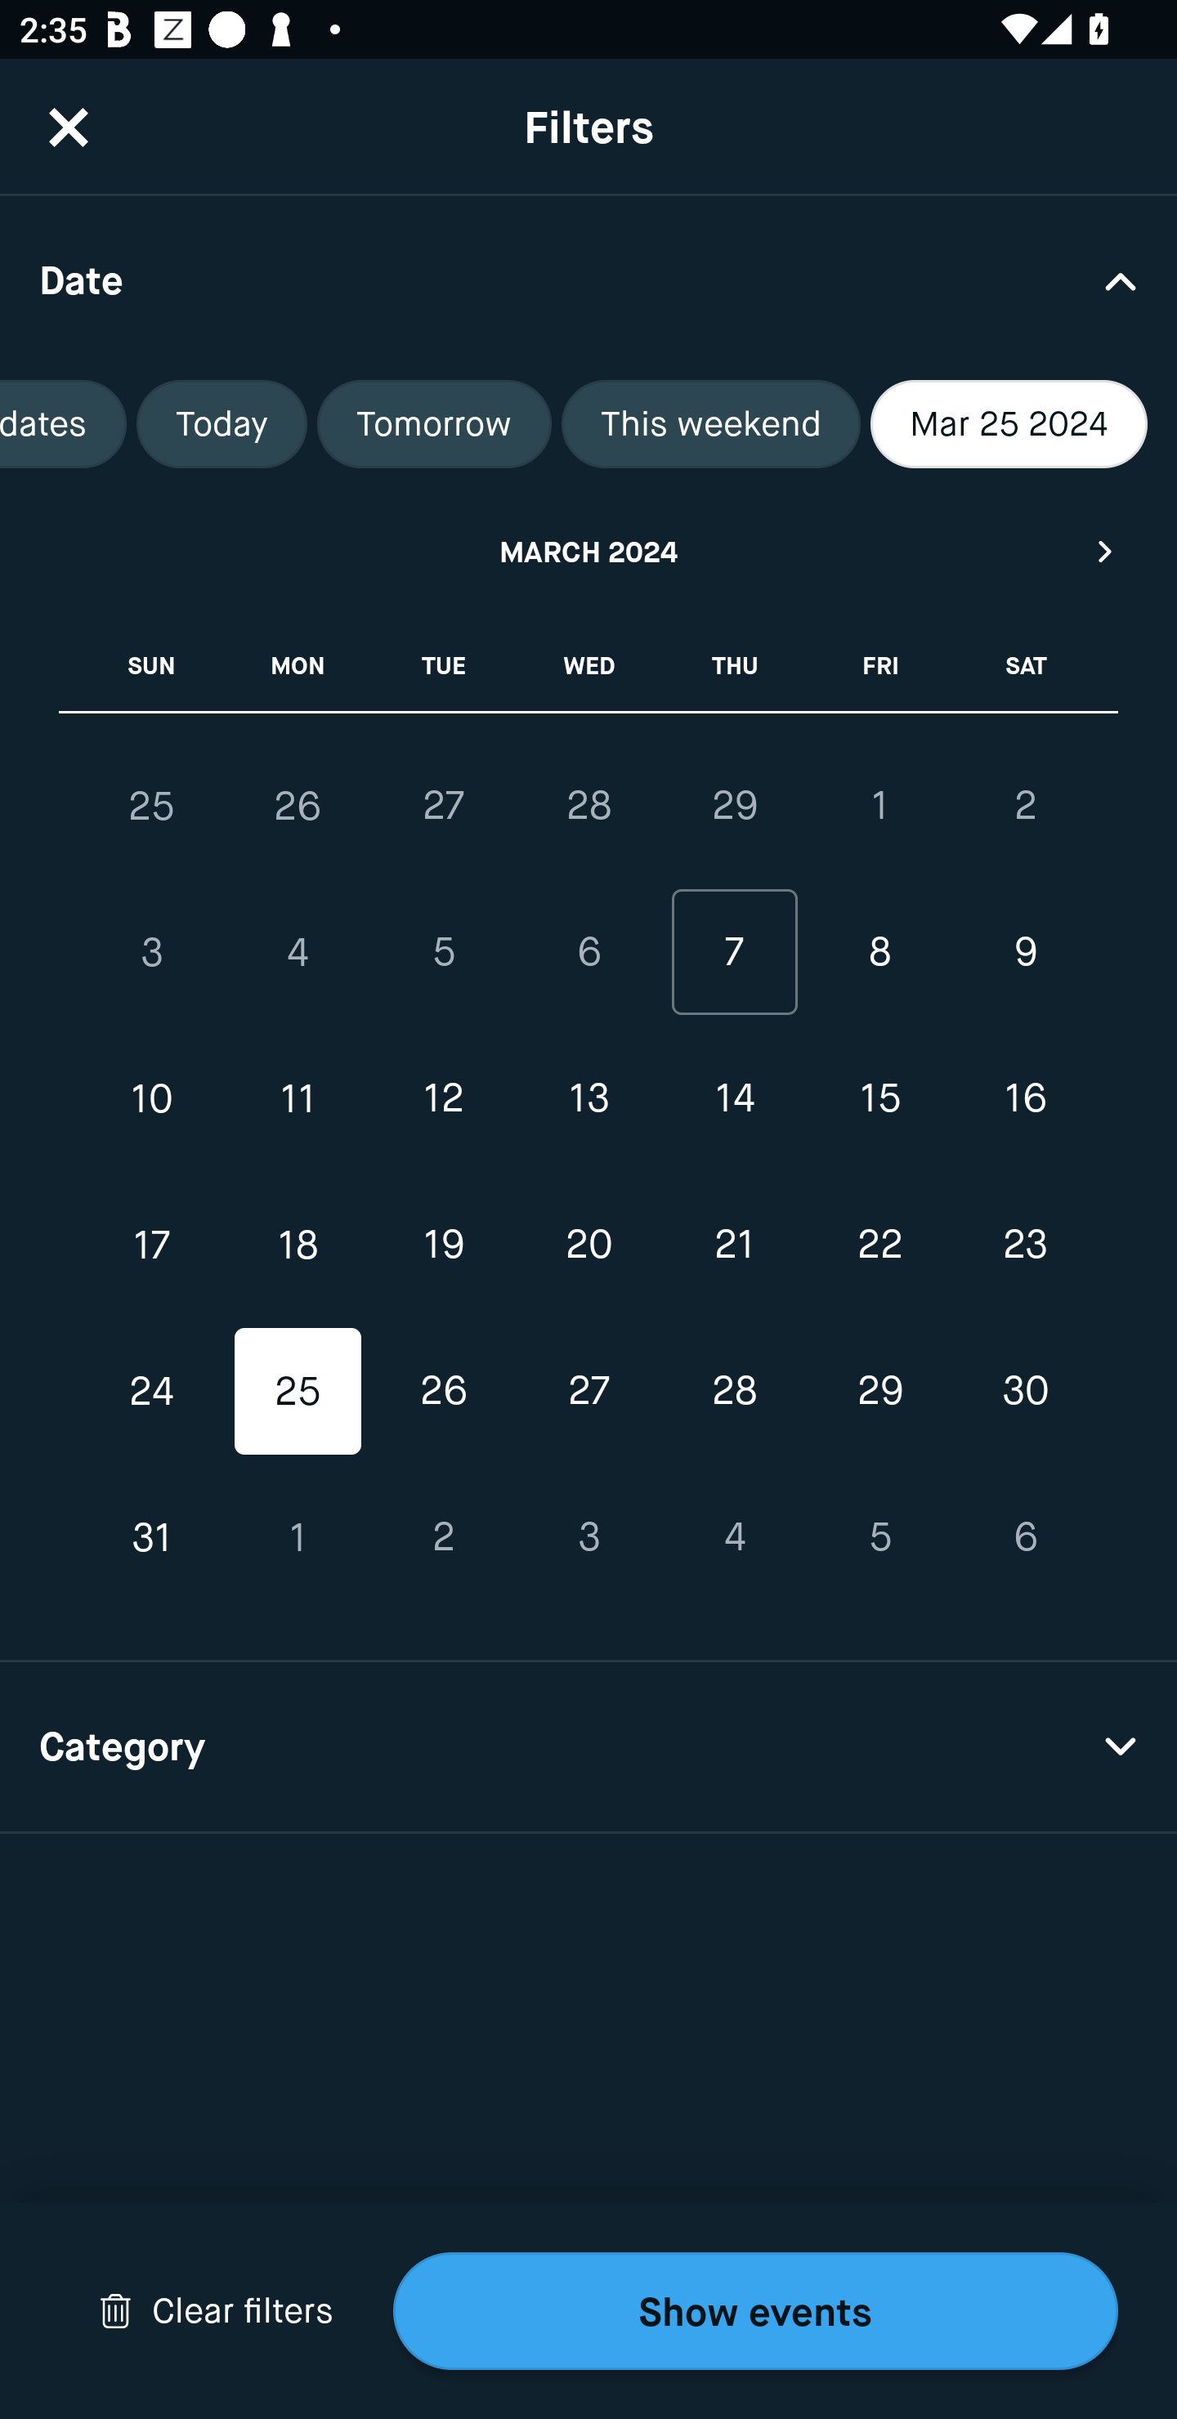 This screenshot has width=1177, height=2419. What do you see at coordinates (734, 1536) in the screenshot?
I see `4` at bounding box center [734, 1536].